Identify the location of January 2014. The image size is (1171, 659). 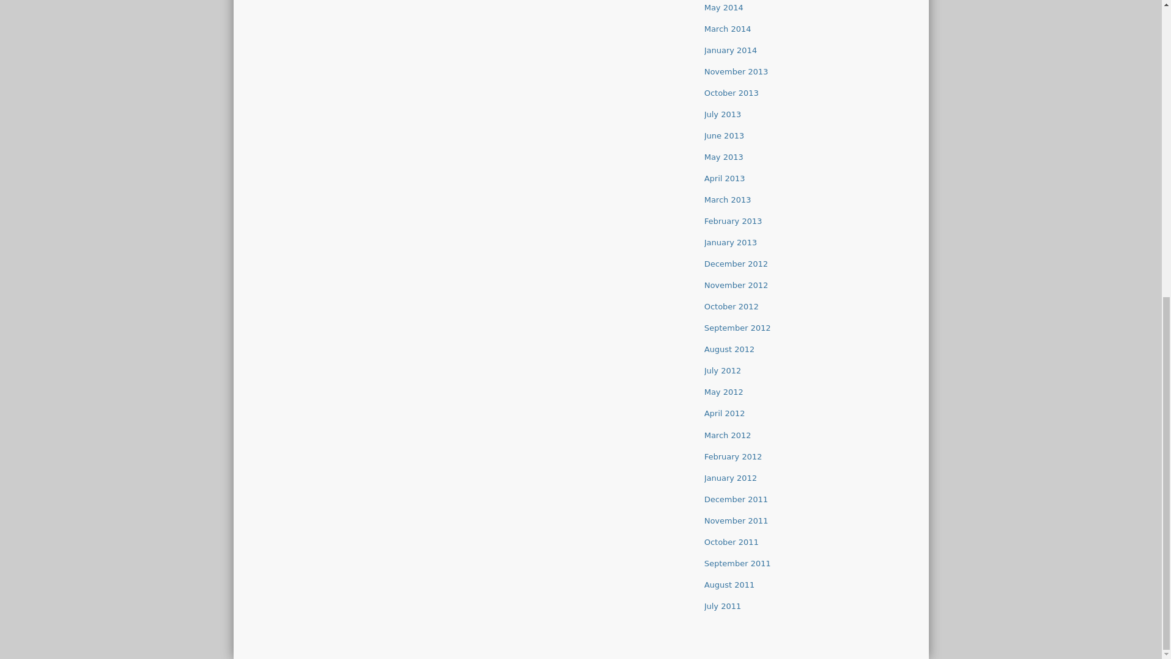
(731, 50).